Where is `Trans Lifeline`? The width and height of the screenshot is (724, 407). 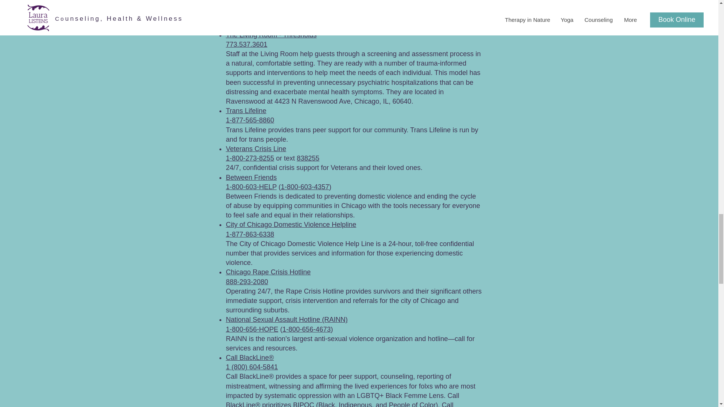 Trans Lifeline is located at coordinates (246, 111).